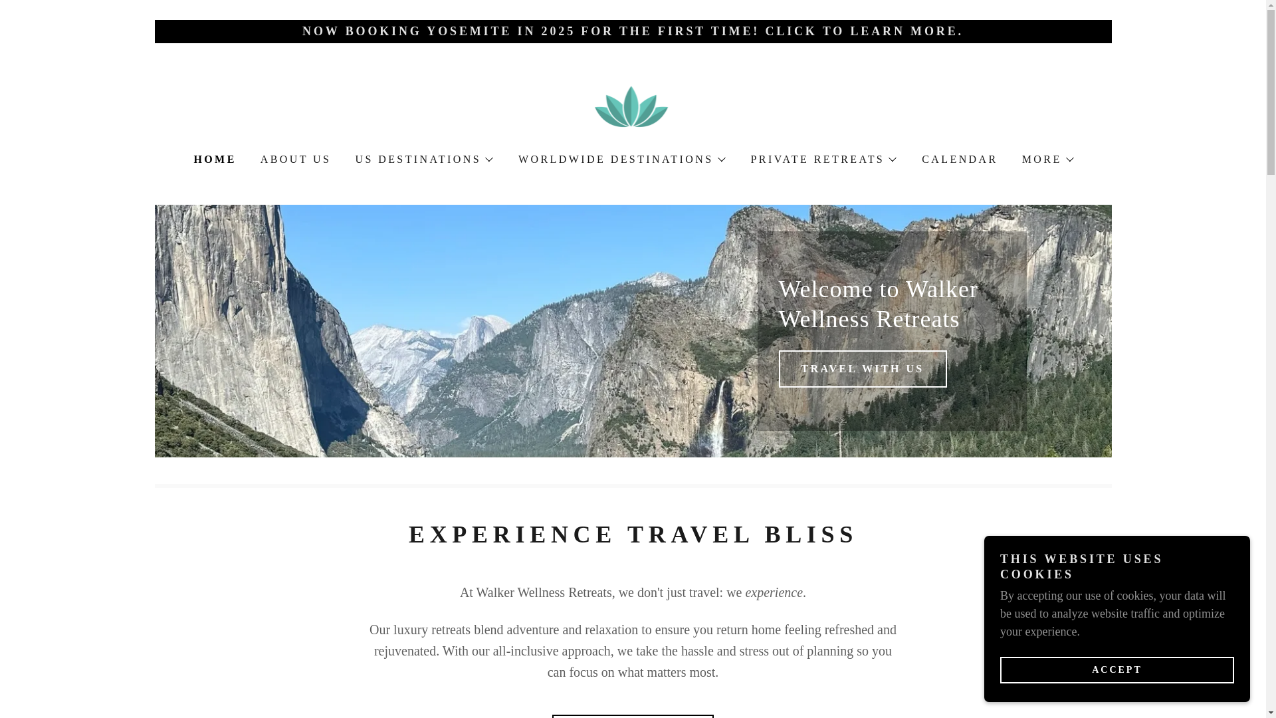 The height and width of the screenshot is (718, 1276). What do you see at coordinates (1047, 159) in the screenshot?
I see `MORE` at bounding box center [1047, 159].